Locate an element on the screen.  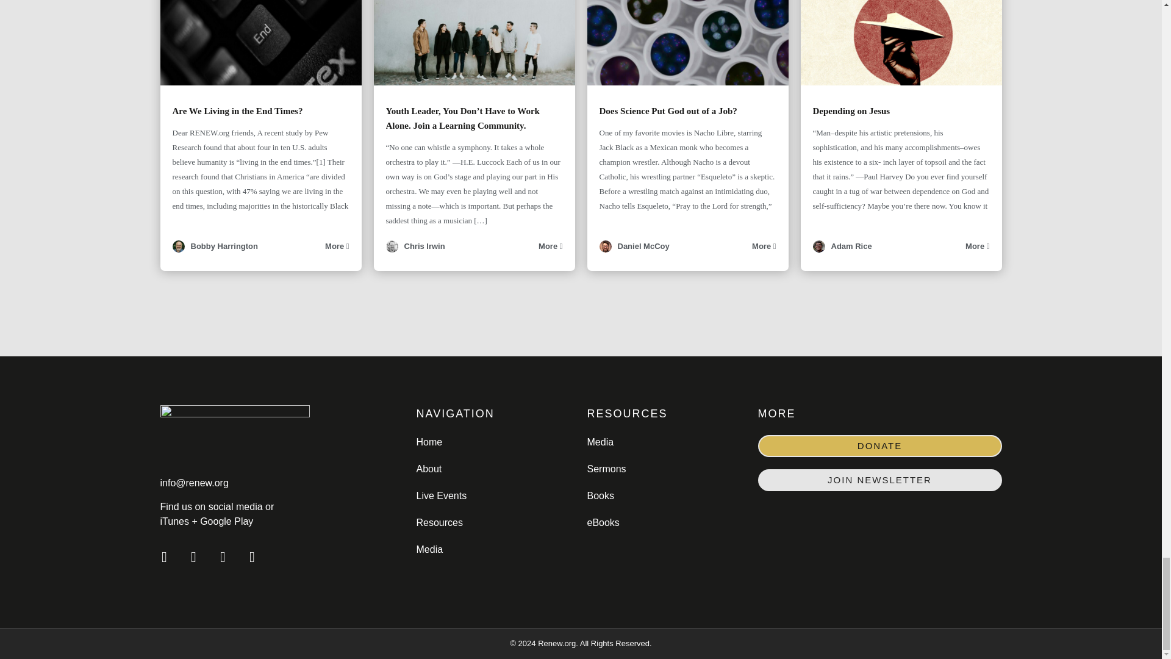
Daniel McCoy is located at coordinates (643, 247).